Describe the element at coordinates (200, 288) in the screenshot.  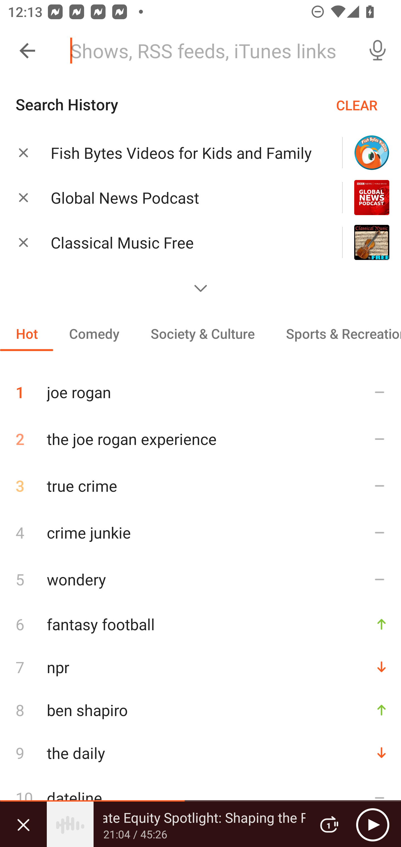
I see `` at that location.